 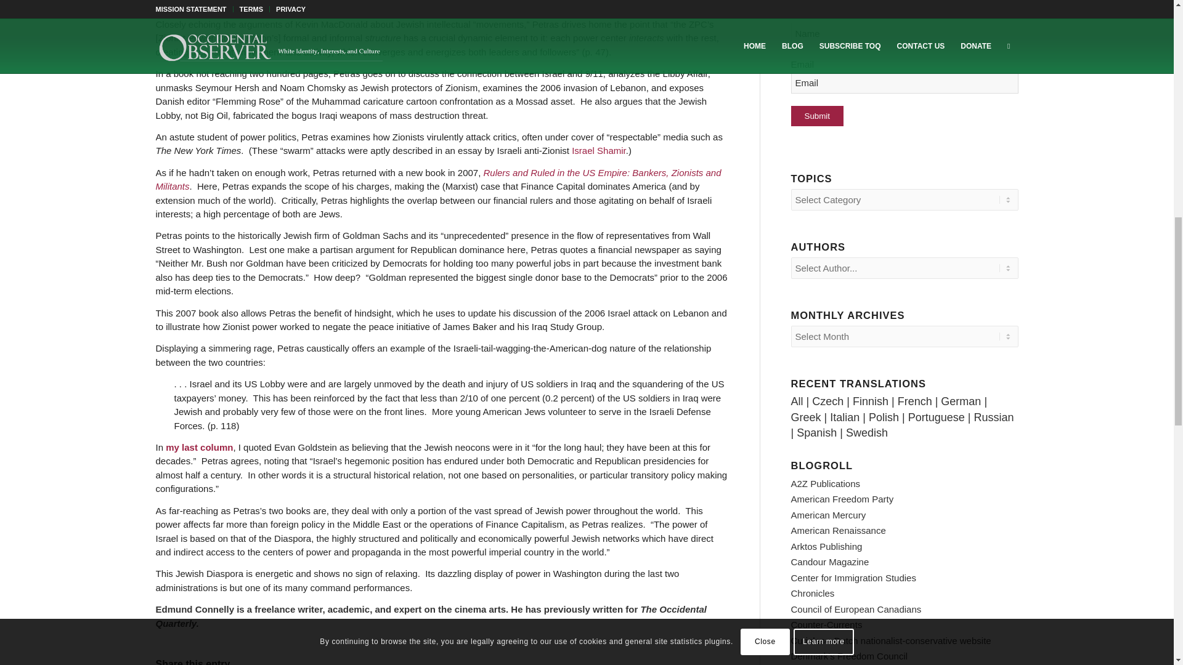 What do you see at coordinates (817, 116) in the screenshot?
I see `Submit` at bounding box center [817, 116].